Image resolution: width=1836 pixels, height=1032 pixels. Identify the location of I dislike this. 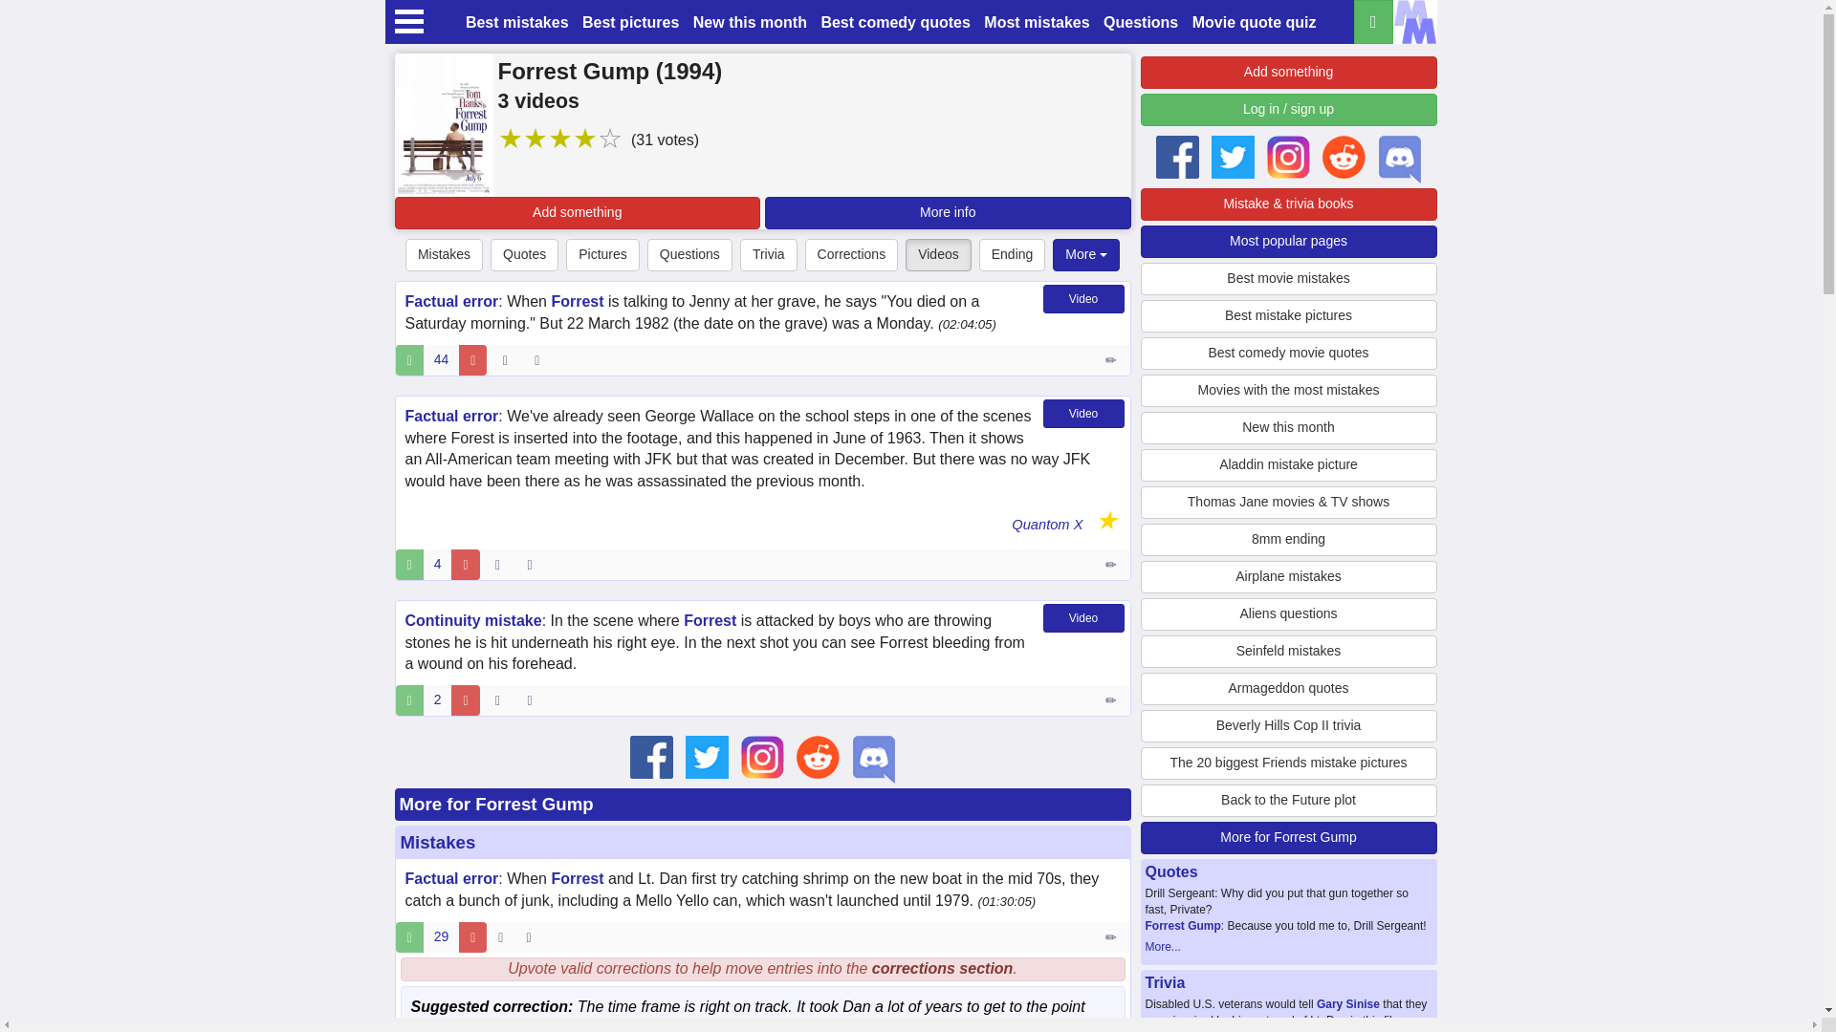
(465, 700).